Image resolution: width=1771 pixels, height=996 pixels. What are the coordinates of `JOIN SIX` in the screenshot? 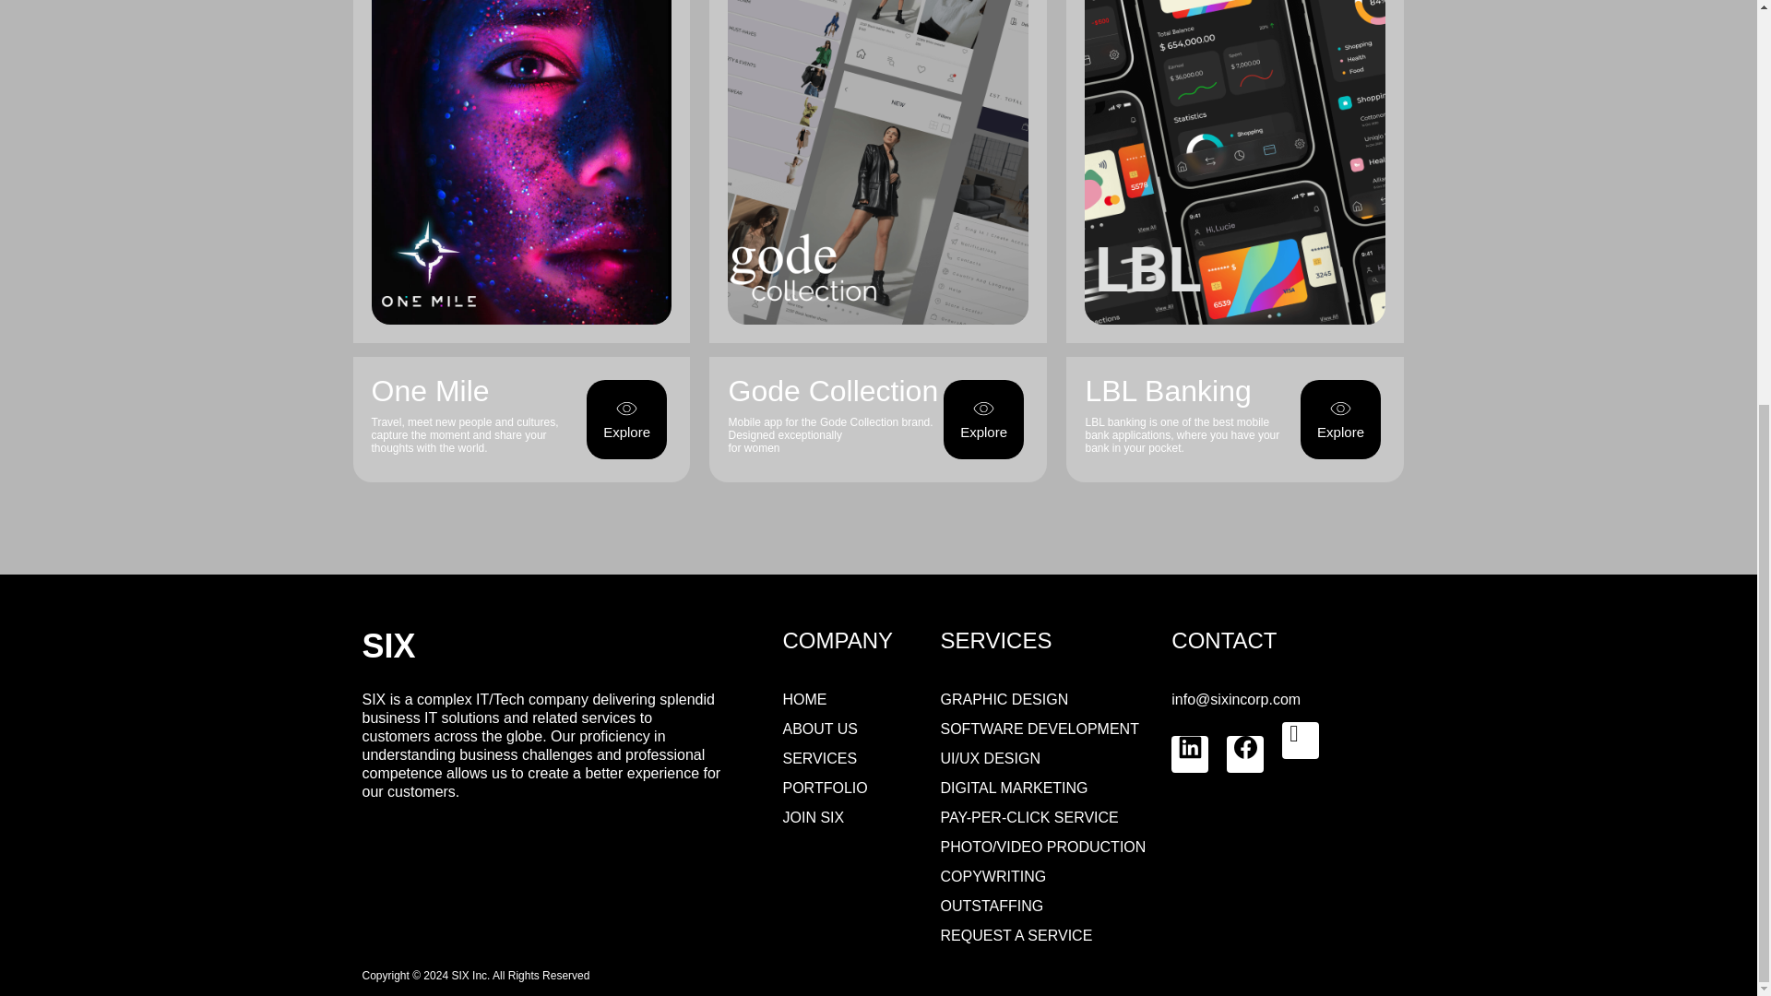 It's located at (814, 817).